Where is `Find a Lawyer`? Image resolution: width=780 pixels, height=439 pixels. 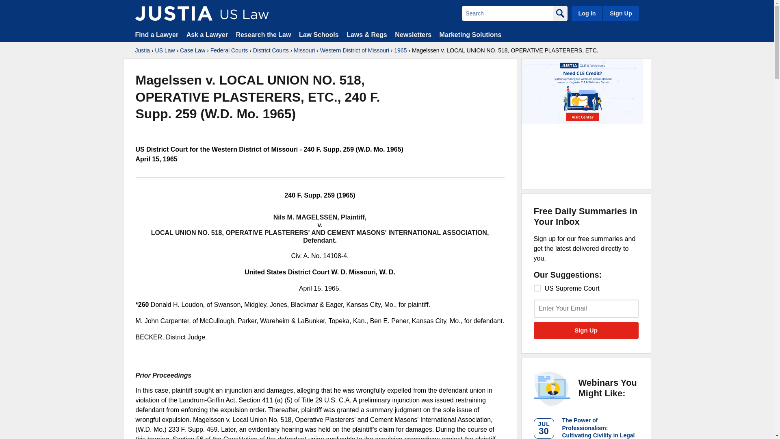 Find a Lawyer is located at coordinates (157, 34).